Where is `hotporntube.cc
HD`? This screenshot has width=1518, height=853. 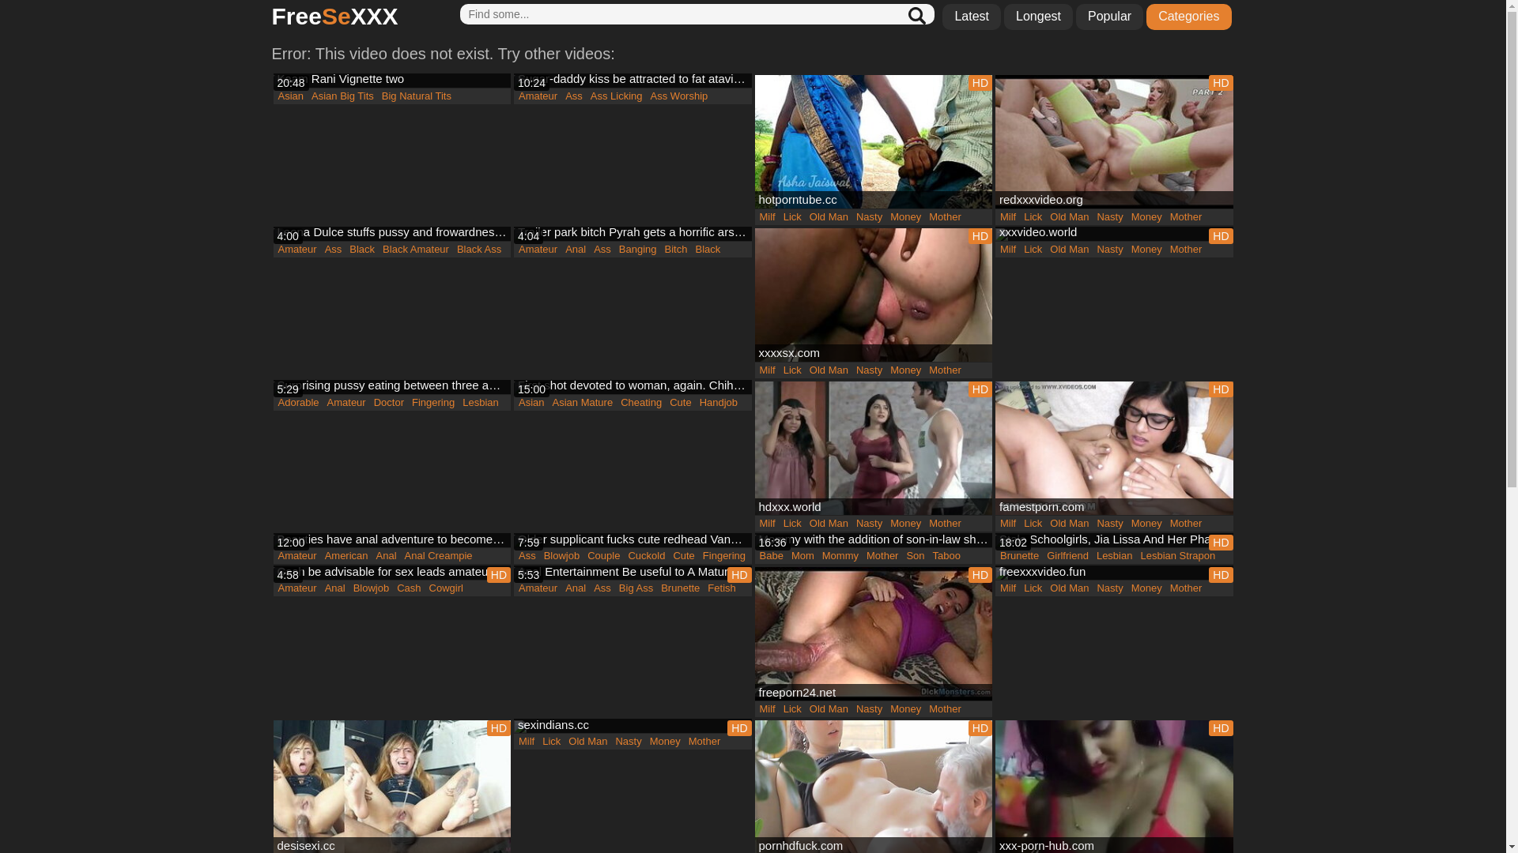
hotporntube.cc
HD is located at coordinates (873, 142).